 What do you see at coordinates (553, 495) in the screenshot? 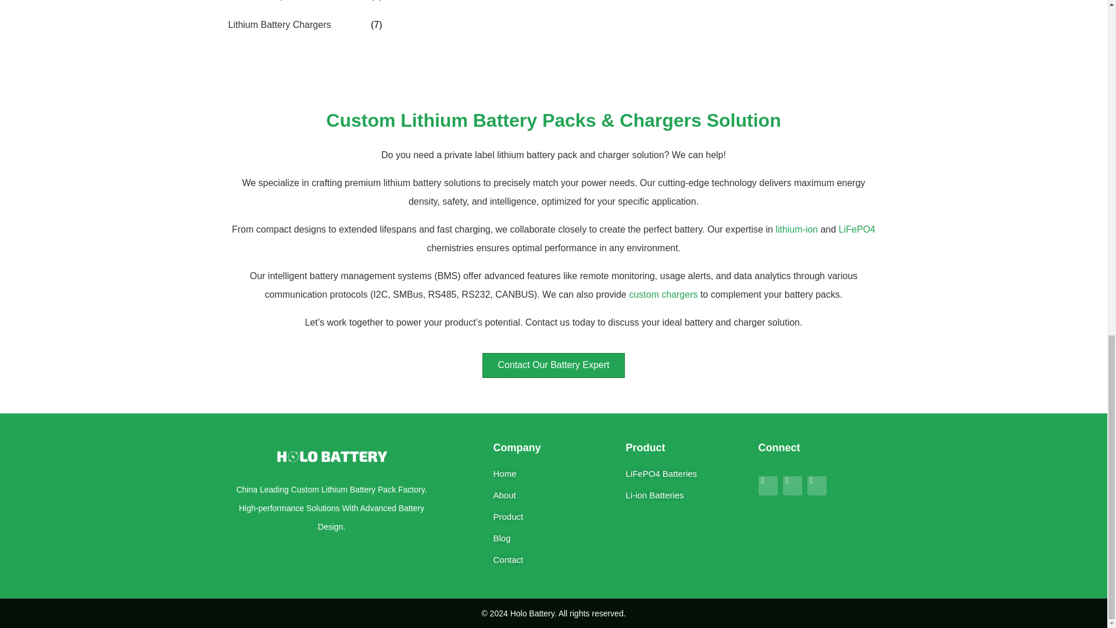
I see `About` at bounding box center [553, 495].